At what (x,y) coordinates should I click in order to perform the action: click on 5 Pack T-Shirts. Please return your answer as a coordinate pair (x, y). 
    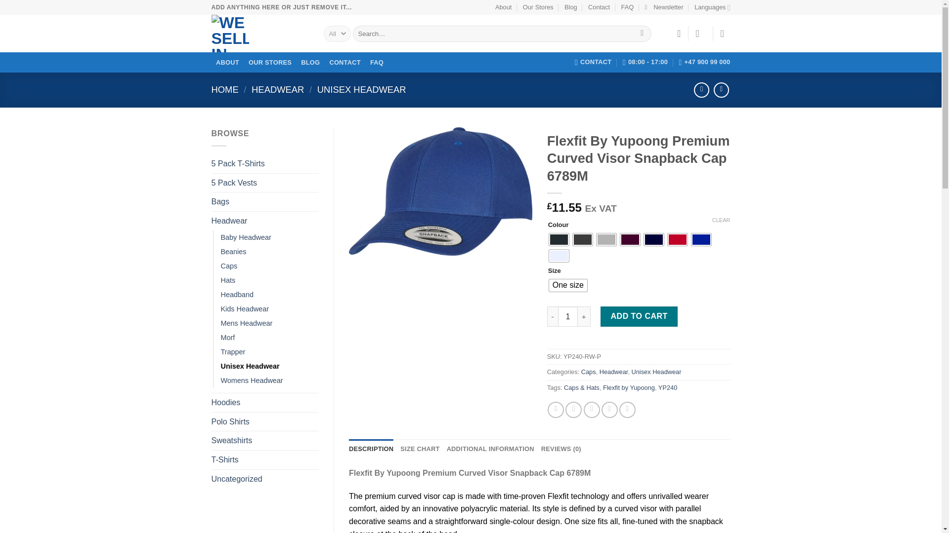
    Looking at the image, I should click on (265, 164).